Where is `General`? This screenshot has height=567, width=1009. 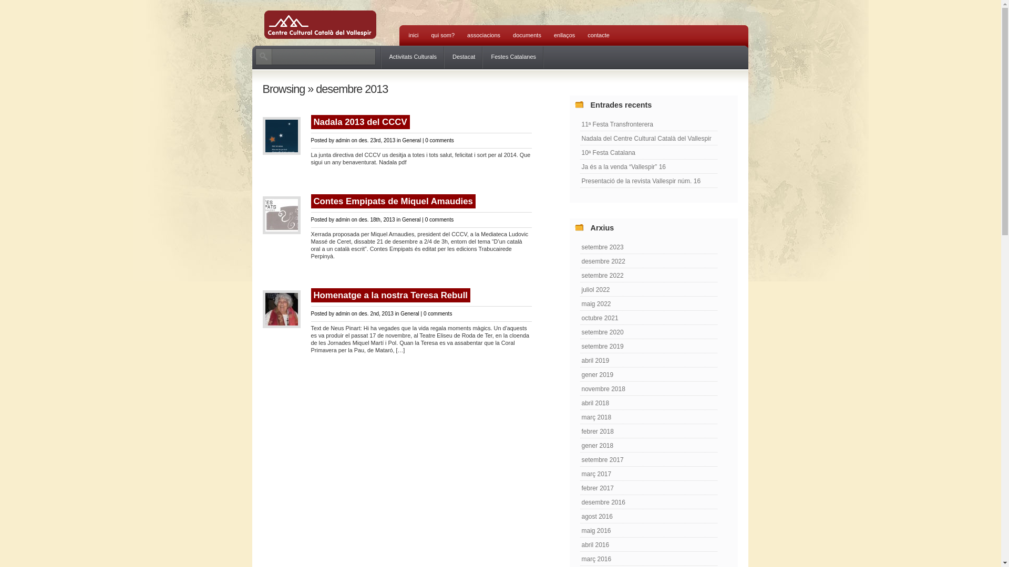
General is located at coordinates (411, 219).